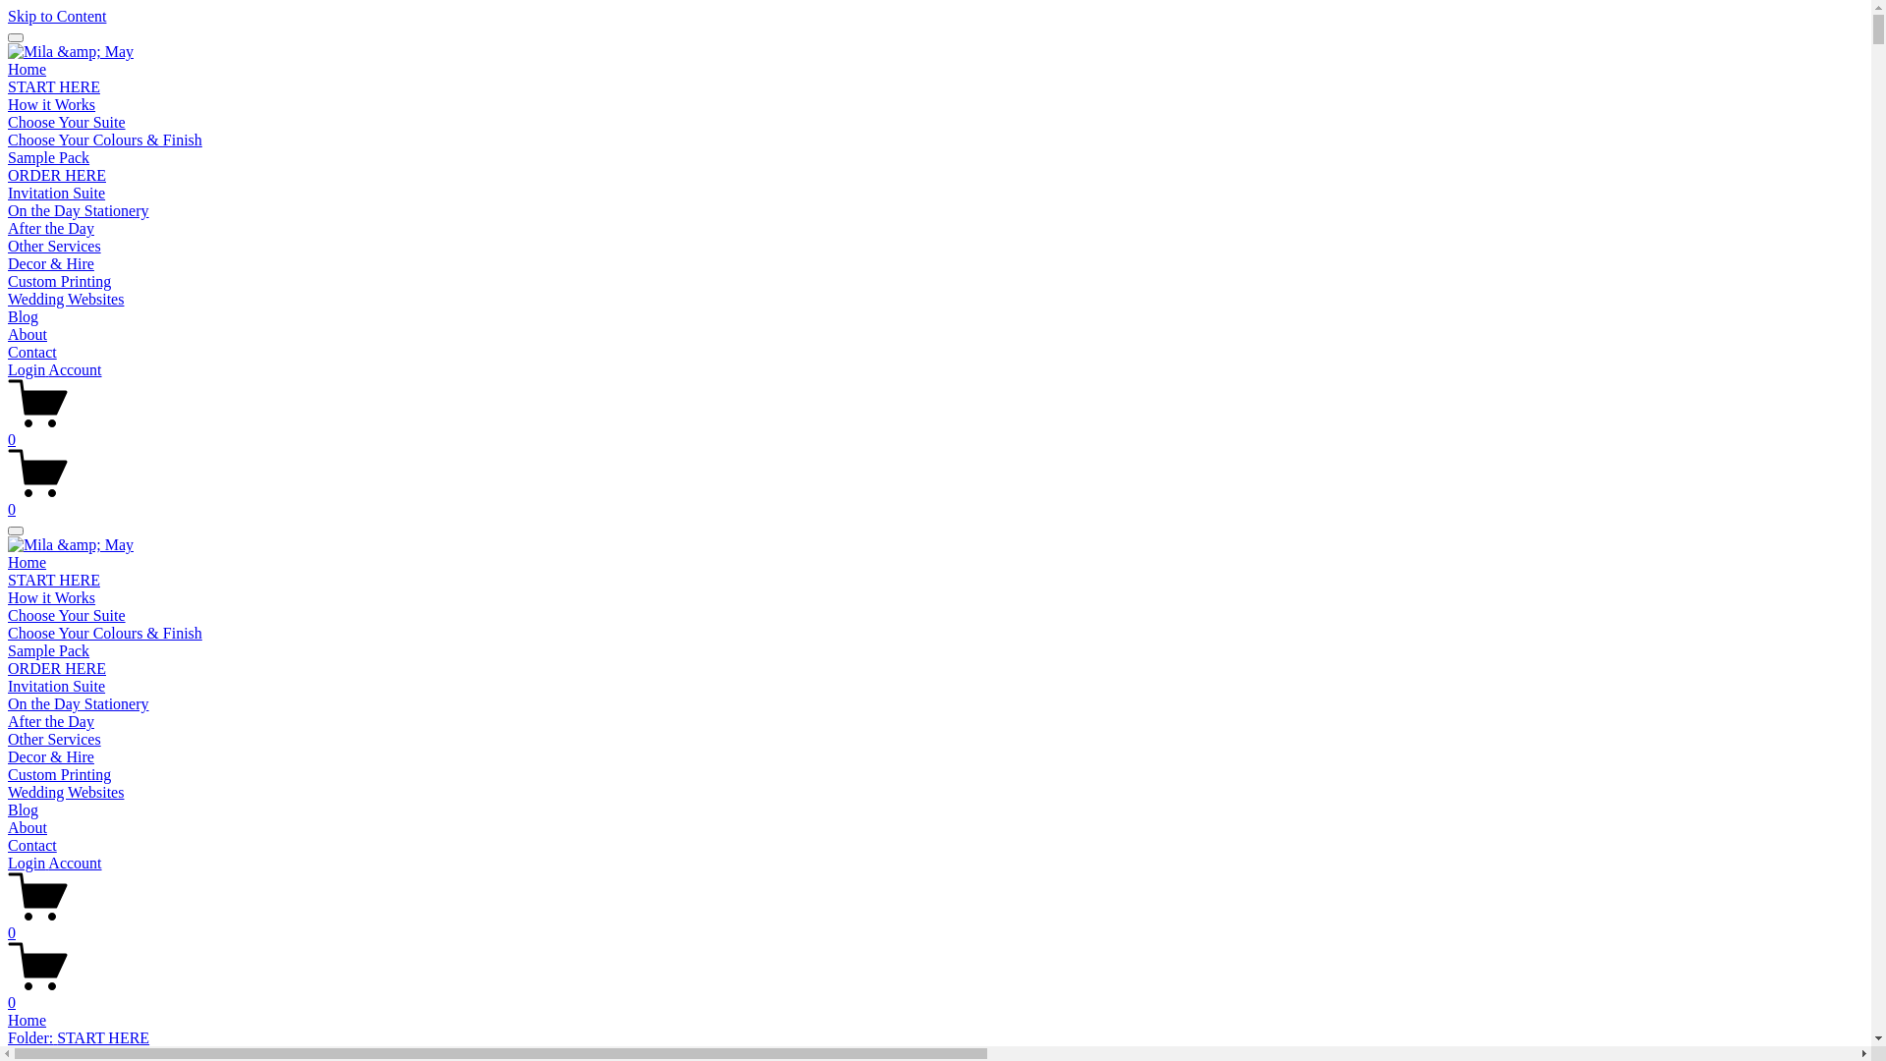 The height and width of the screenshot is (1061, 1886). What do you see at coordinates (51, 721) in the screenshot?
I see `After the Day` at bounding box center [51, 721].